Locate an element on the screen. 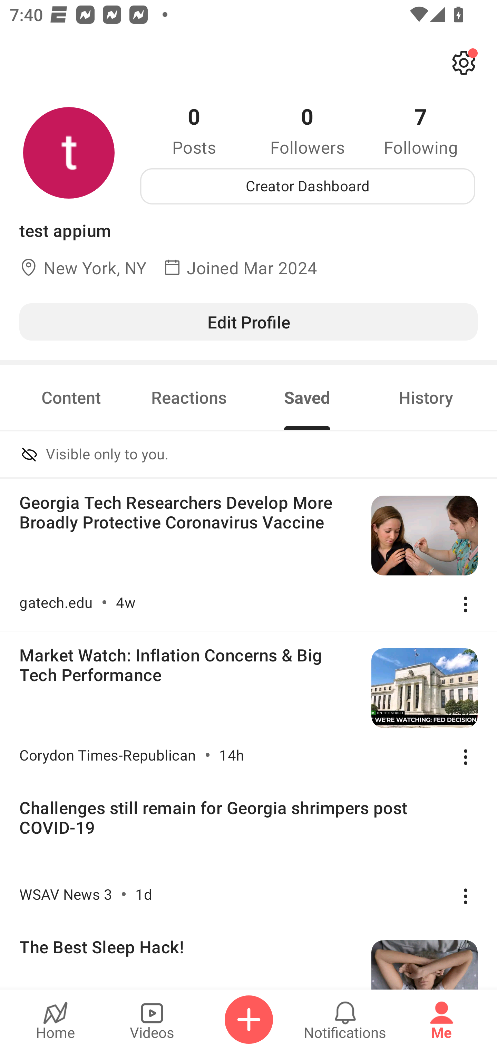 The width and height of the screenshot is (497, 1050). 0 Followers is located at coordinates (308, 130).